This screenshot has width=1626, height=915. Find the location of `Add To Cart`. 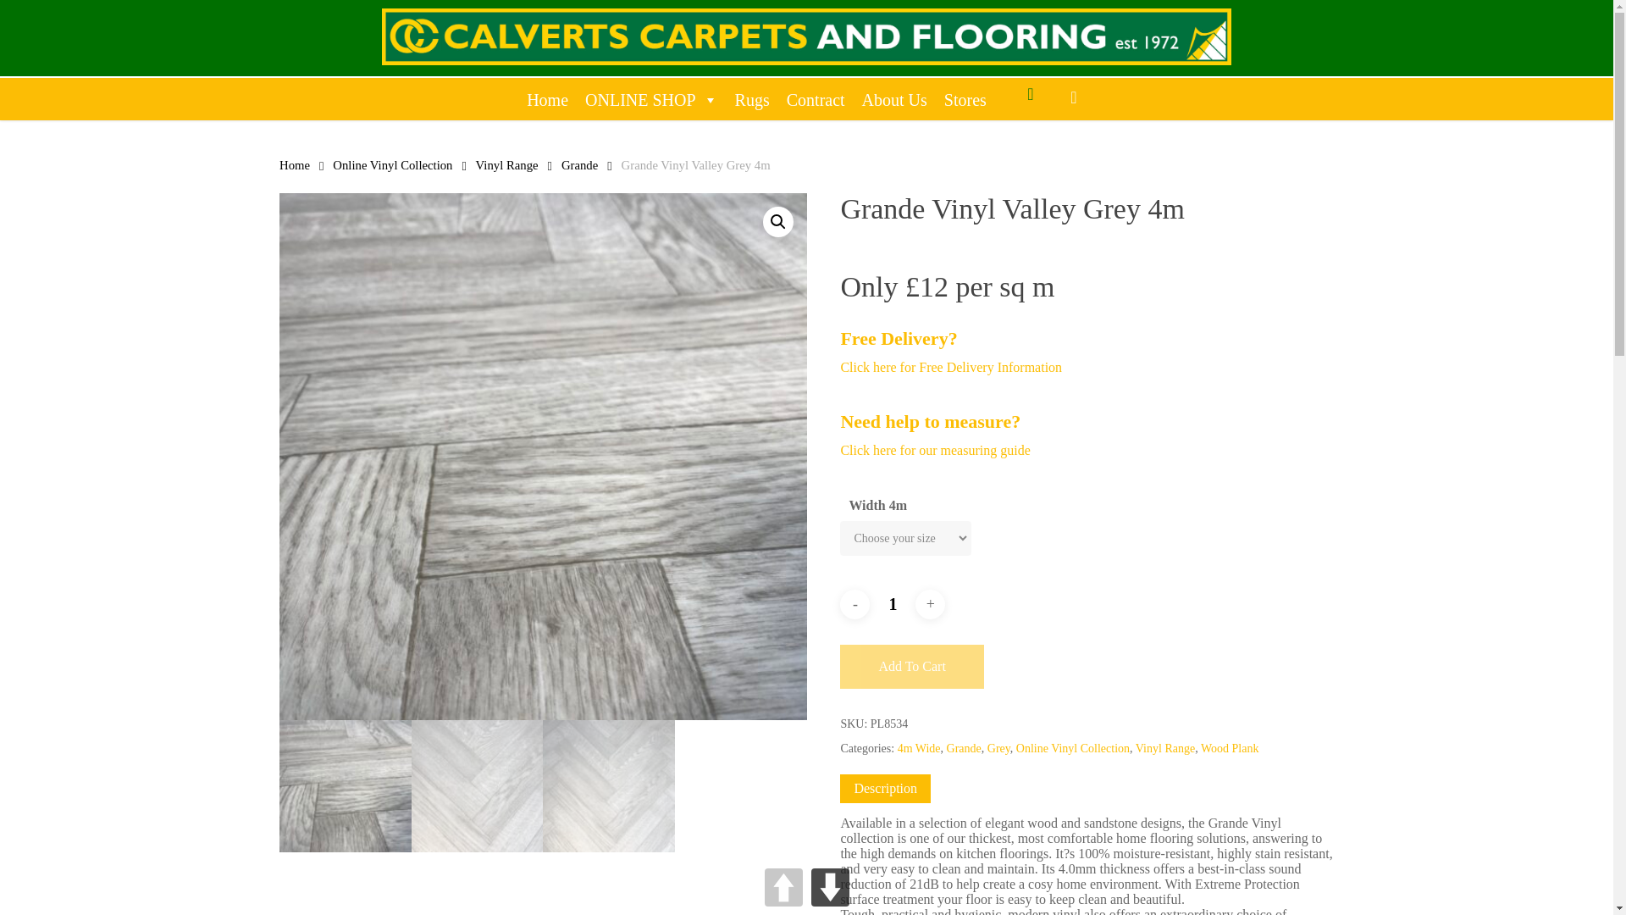

Add To Cart is located at coordinates (911, 667).